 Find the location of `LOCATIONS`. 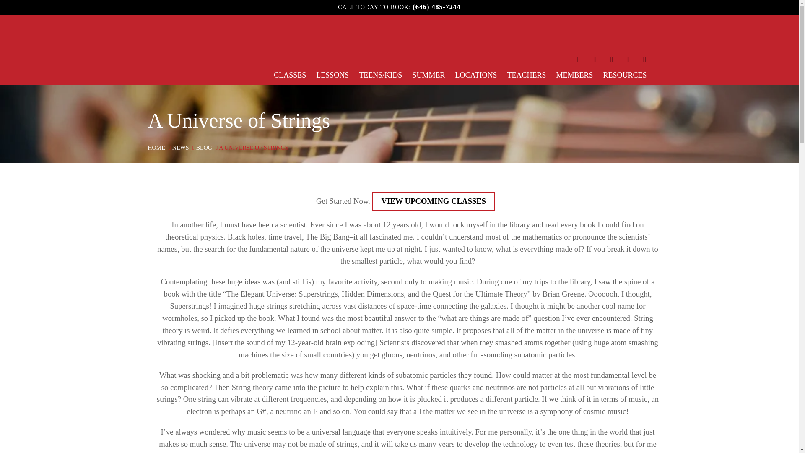

LOCATIONS is located at coordinates (475, 75).